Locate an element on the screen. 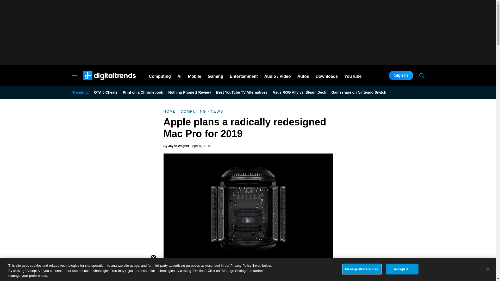 This screenshot has width=500, height=281. 3rd party ad content is located at coordinates (248, 32).